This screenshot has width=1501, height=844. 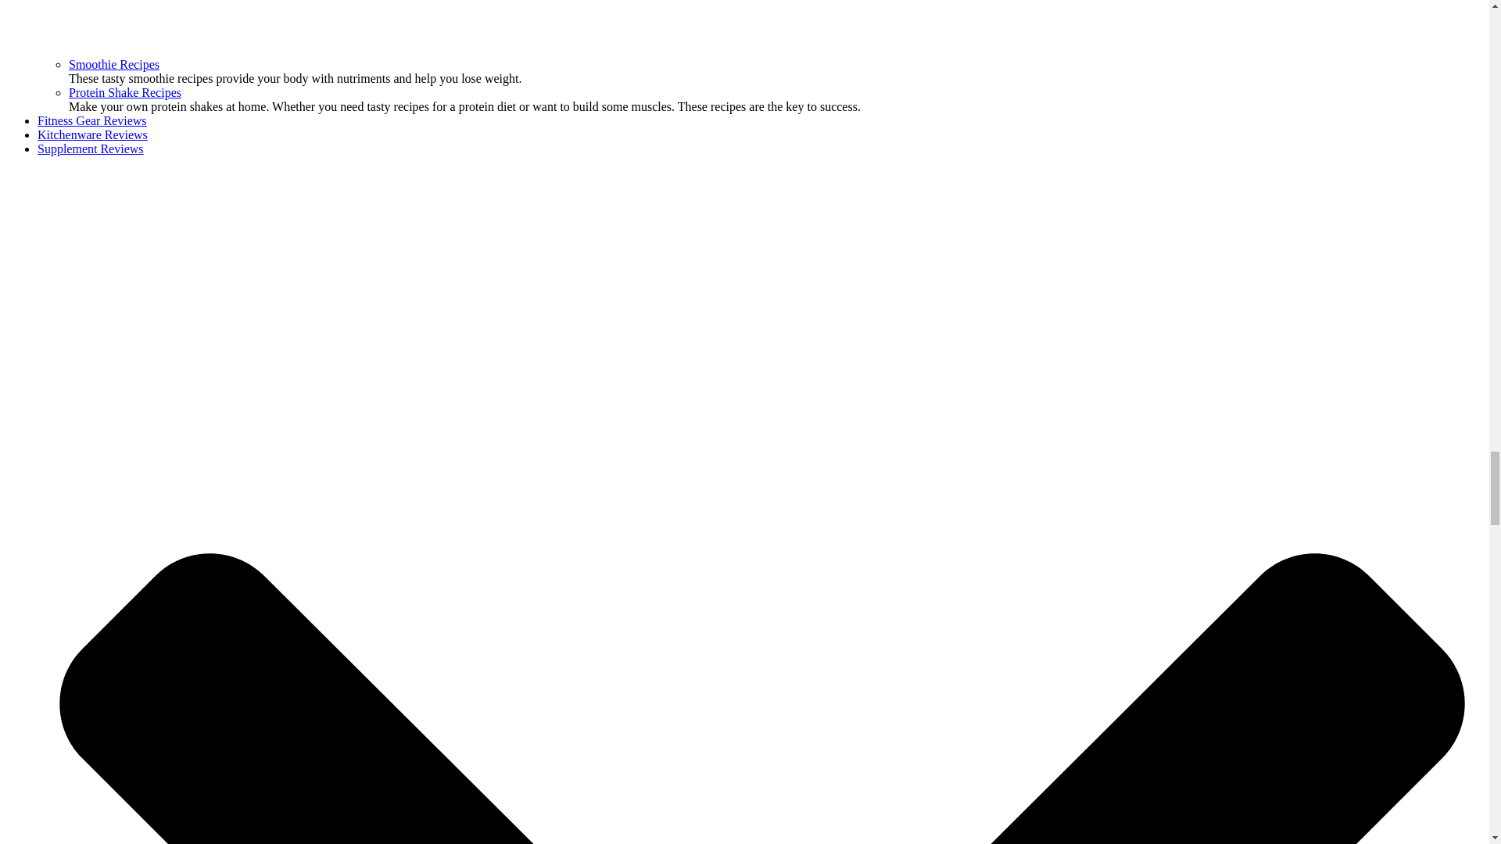 What do you see at coordinates (92, 120) in the screenshot?
I see `Fitness Gear Reviews` at bounding box center [92, 120].